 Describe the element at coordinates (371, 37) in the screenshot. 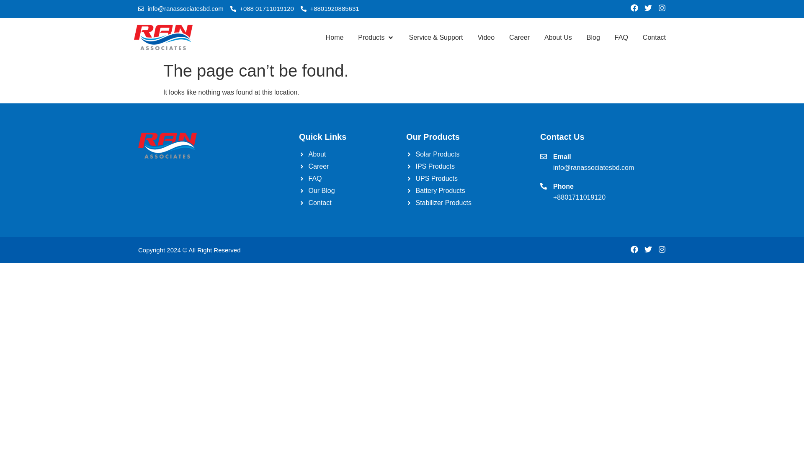

I see `Products` at that location.